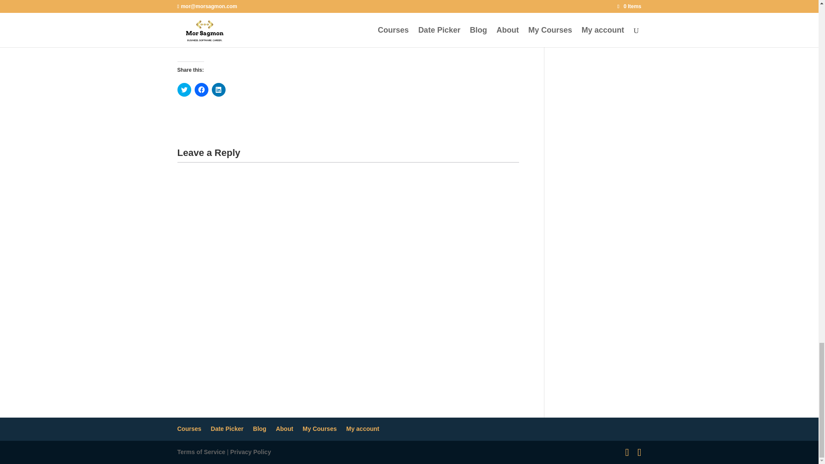  I want to click on Click to share on LinkedIn, so click(218, 89).